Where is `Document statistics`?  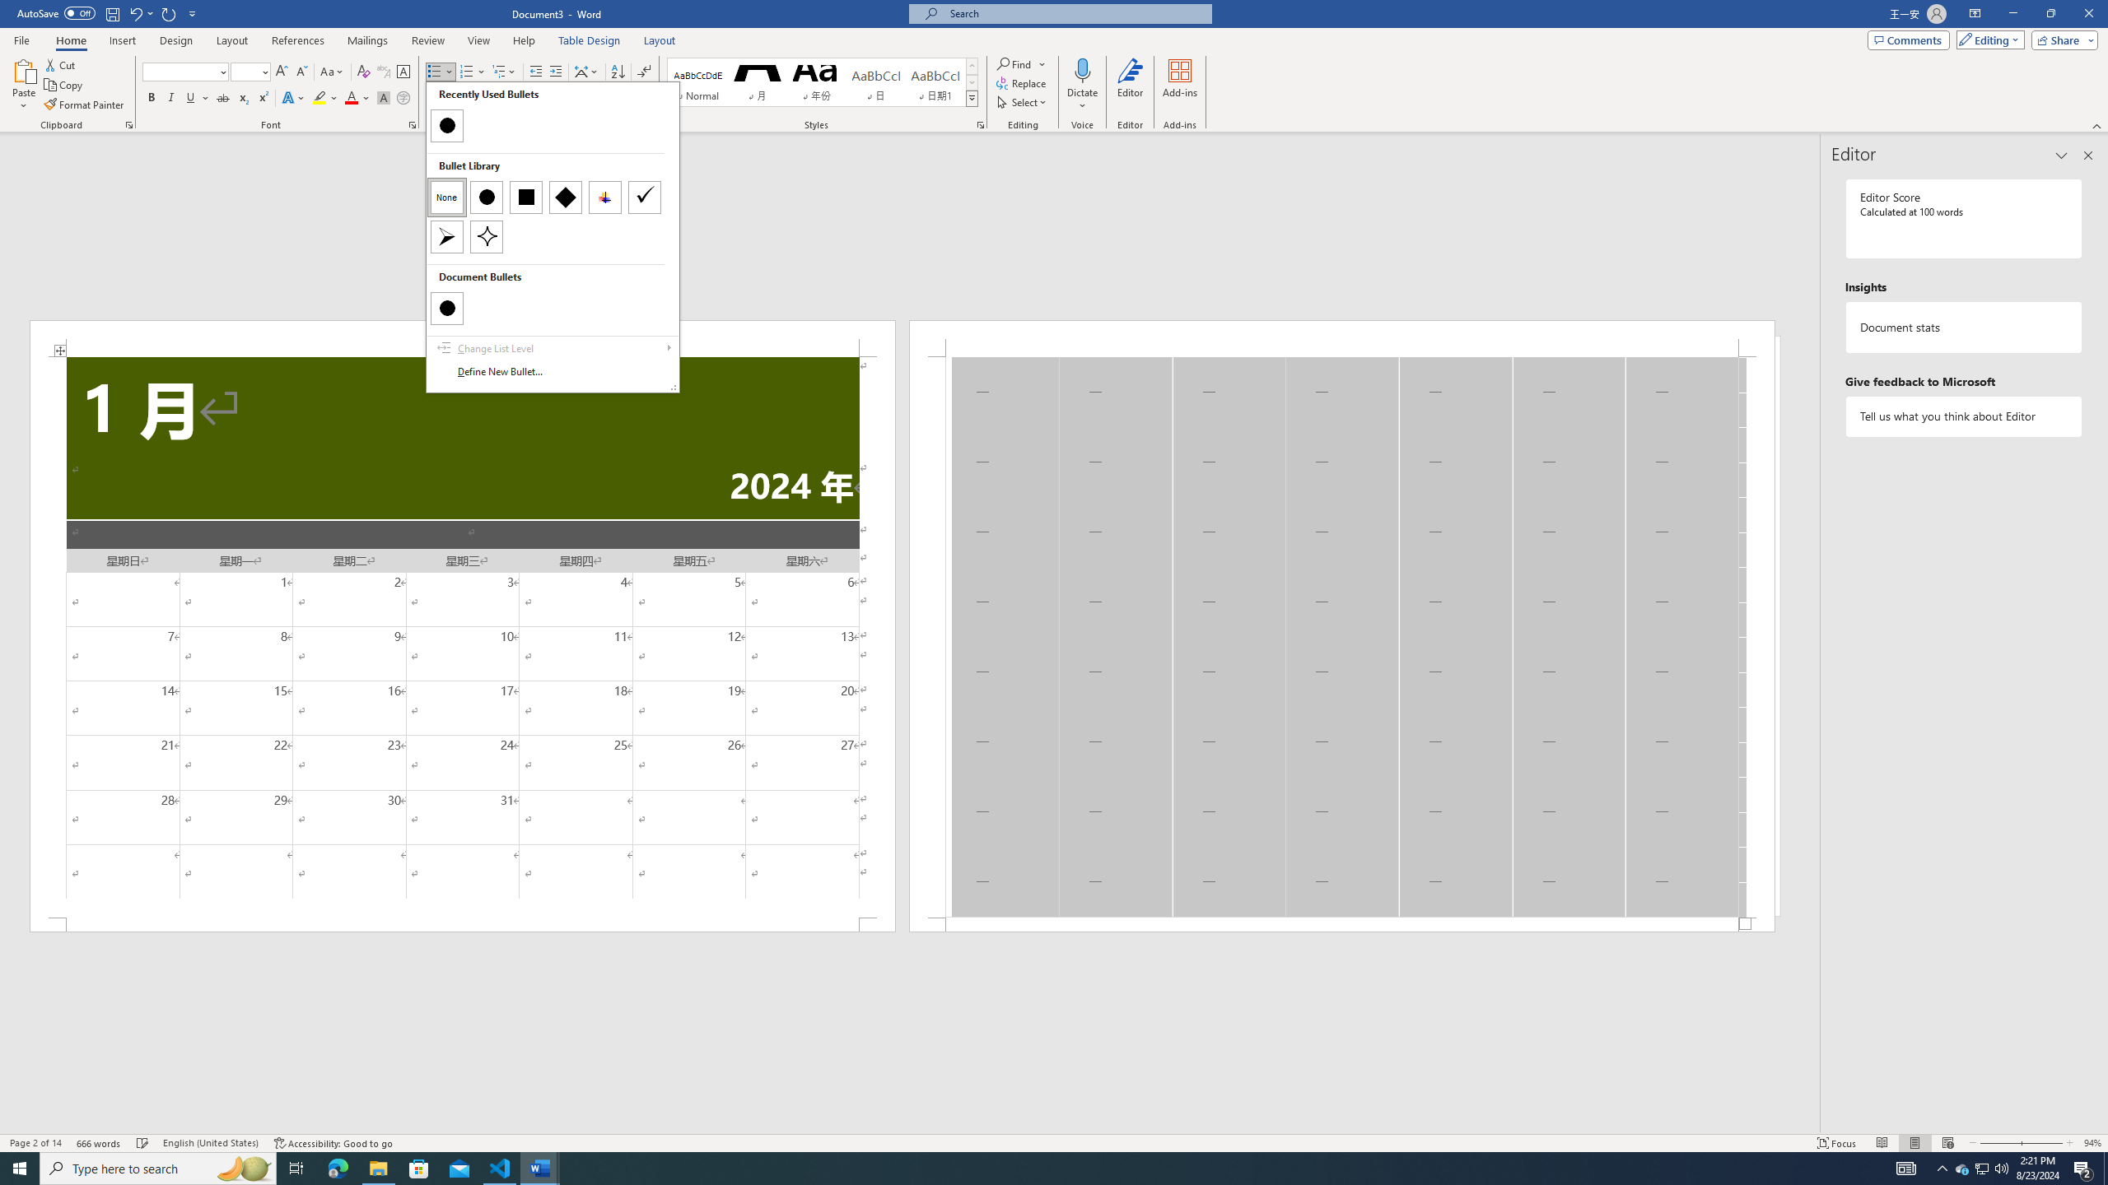 Document statistics is located at coordinates (1965, 328).